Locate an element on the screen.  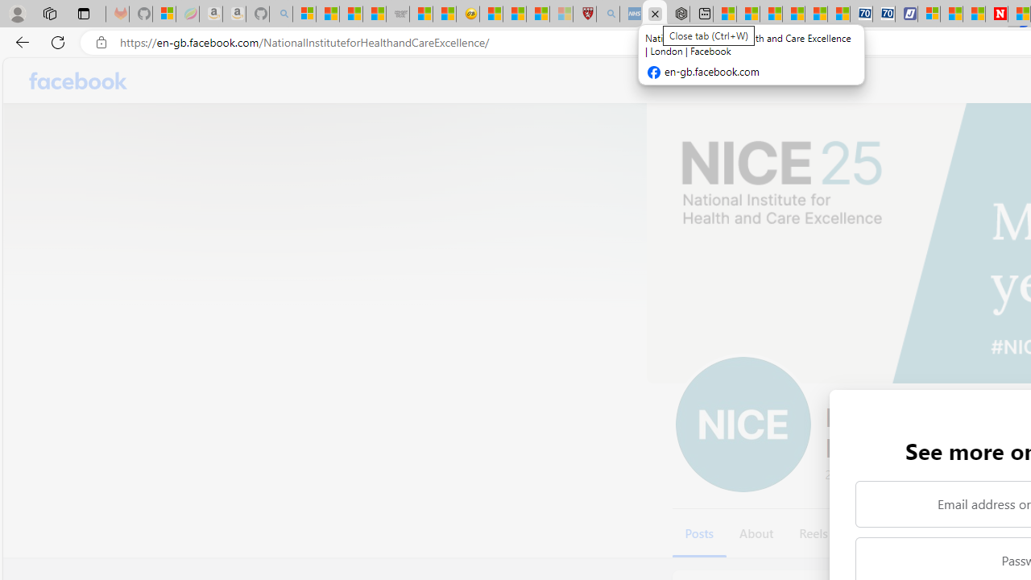
12 Popular Science Lies that Must be Corrected - Sleeping is located at coordinates (561, 14).